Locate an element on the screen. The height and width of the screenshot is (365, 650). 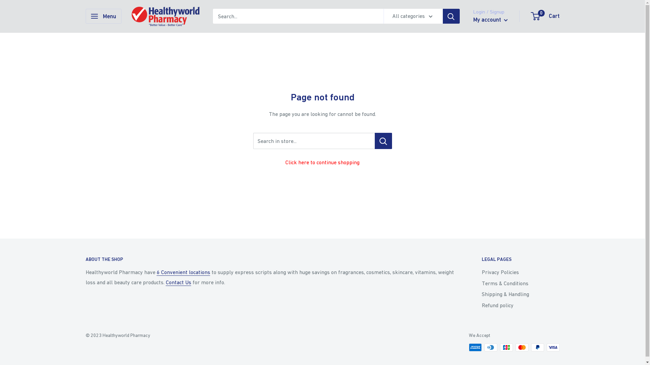
LEGAL PAGES is located at coordinates (520, 260).